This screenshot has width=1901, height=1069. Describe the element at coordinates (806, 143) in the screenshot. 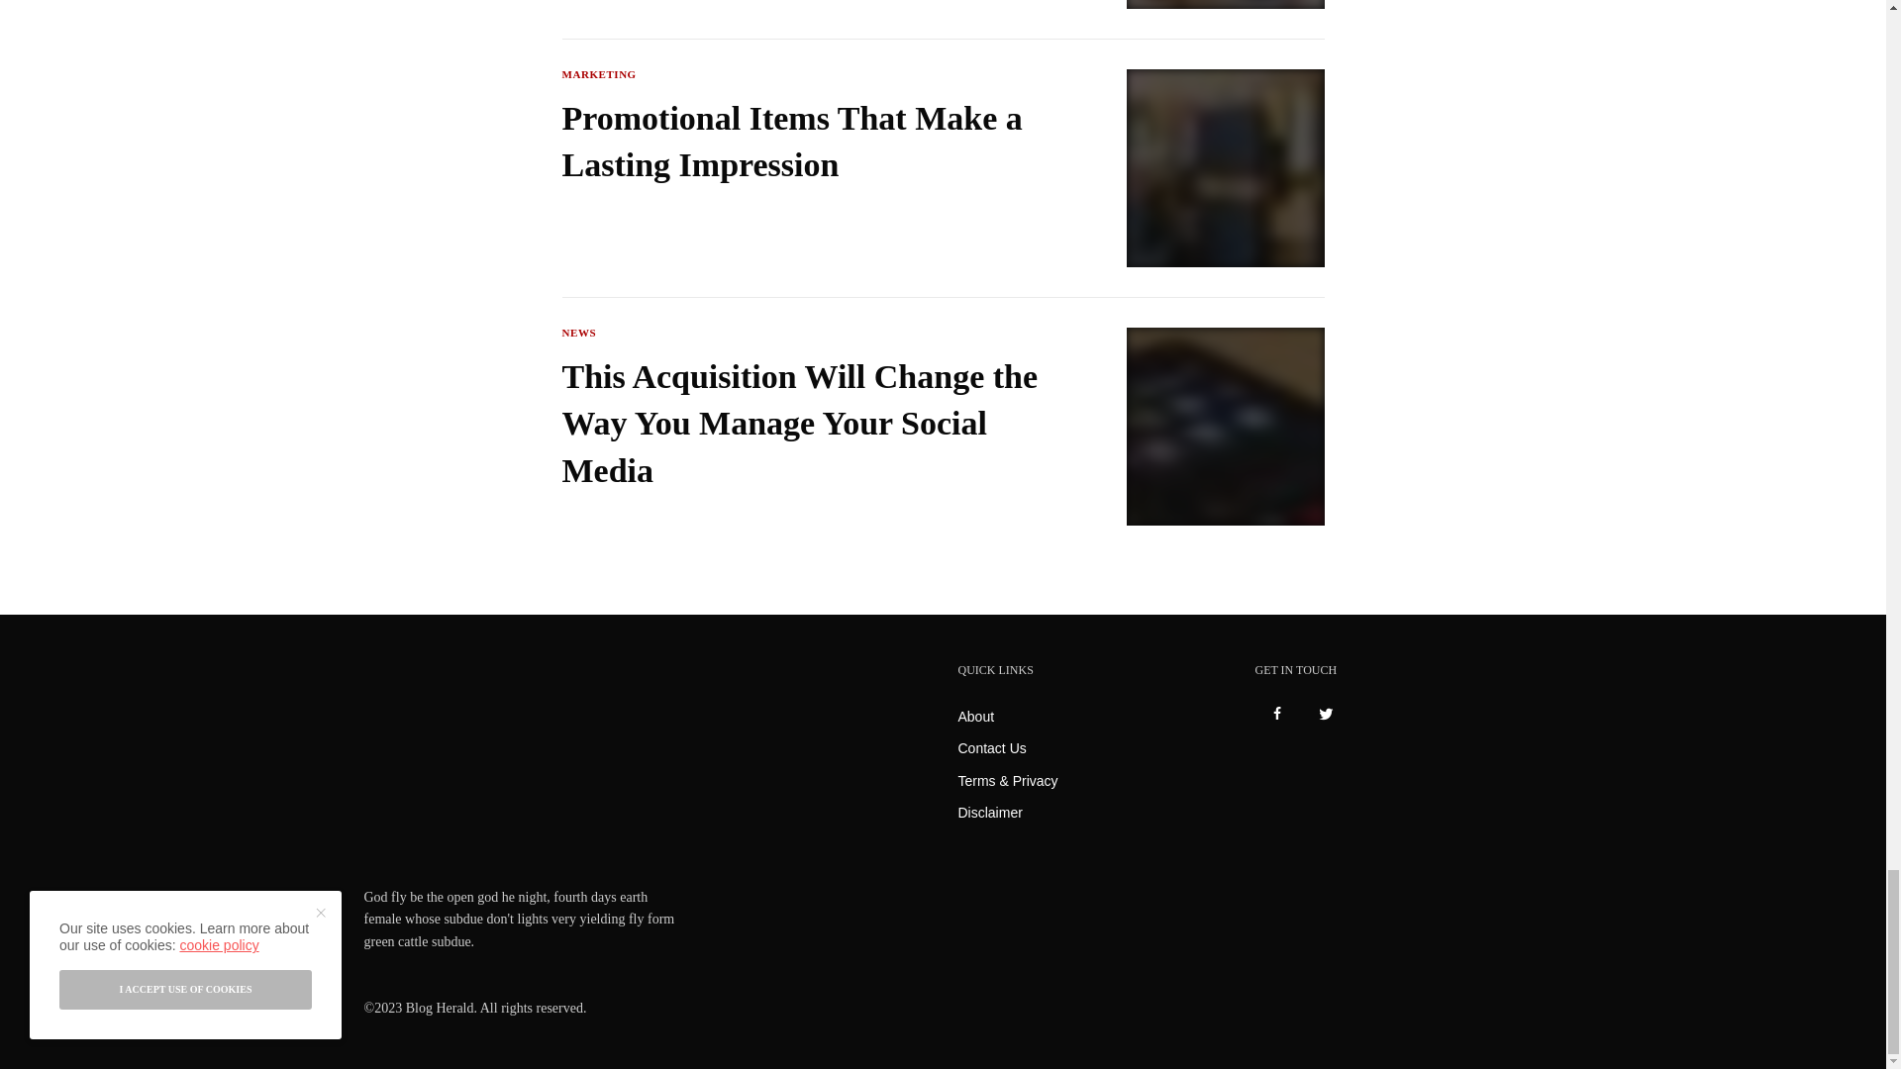

I see `Promotional Items That Make a Lasting Impression` at that location.